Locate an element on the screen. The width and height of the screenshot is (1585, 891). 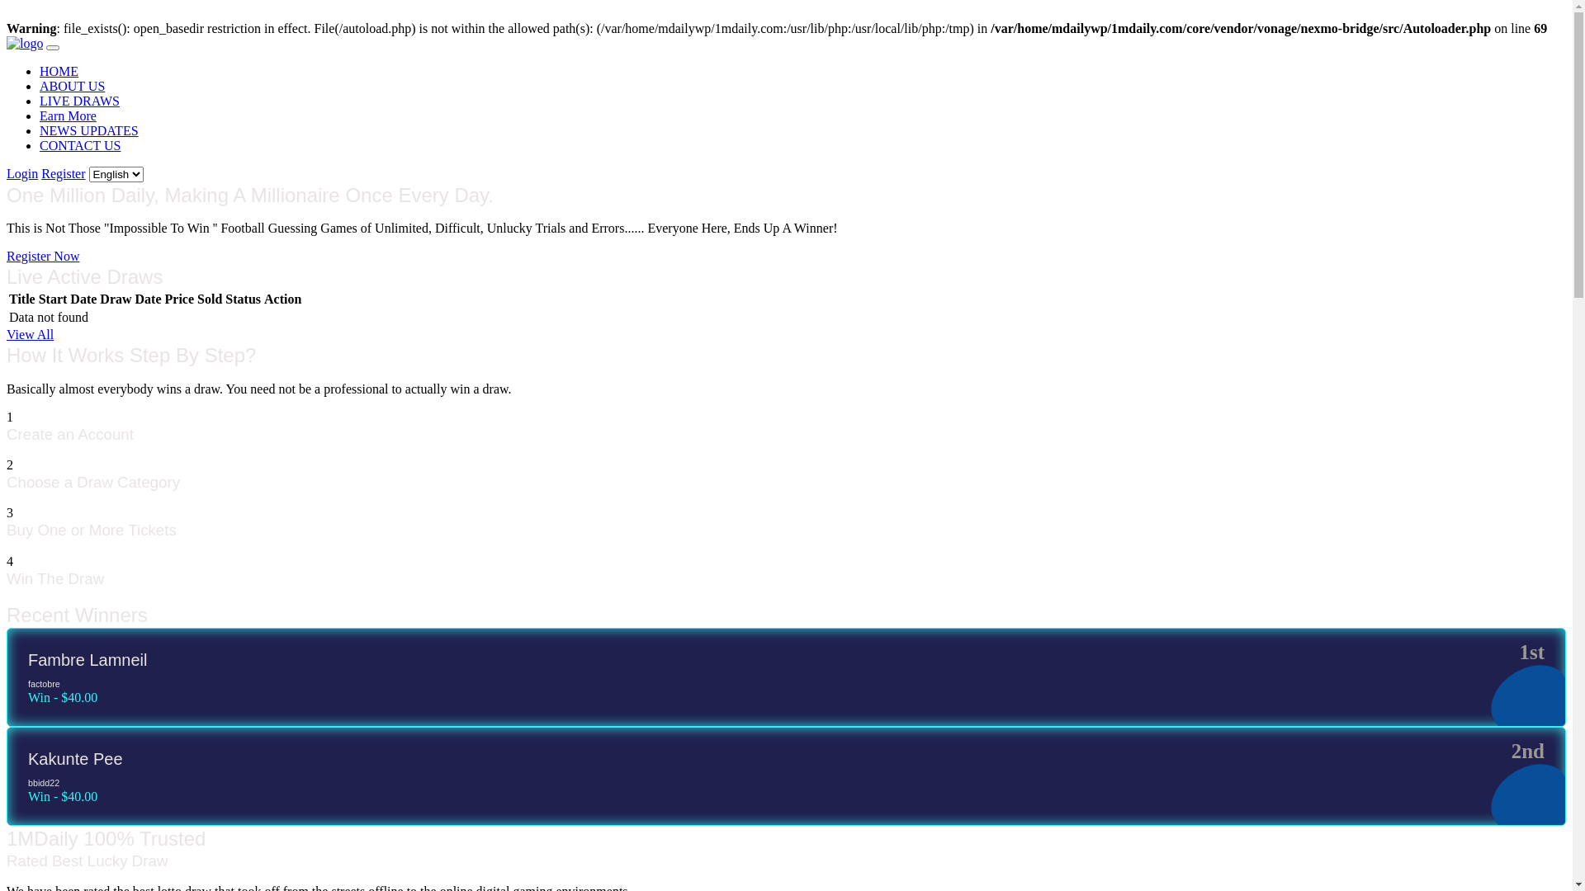
Login is located at coordinates (22, 173).